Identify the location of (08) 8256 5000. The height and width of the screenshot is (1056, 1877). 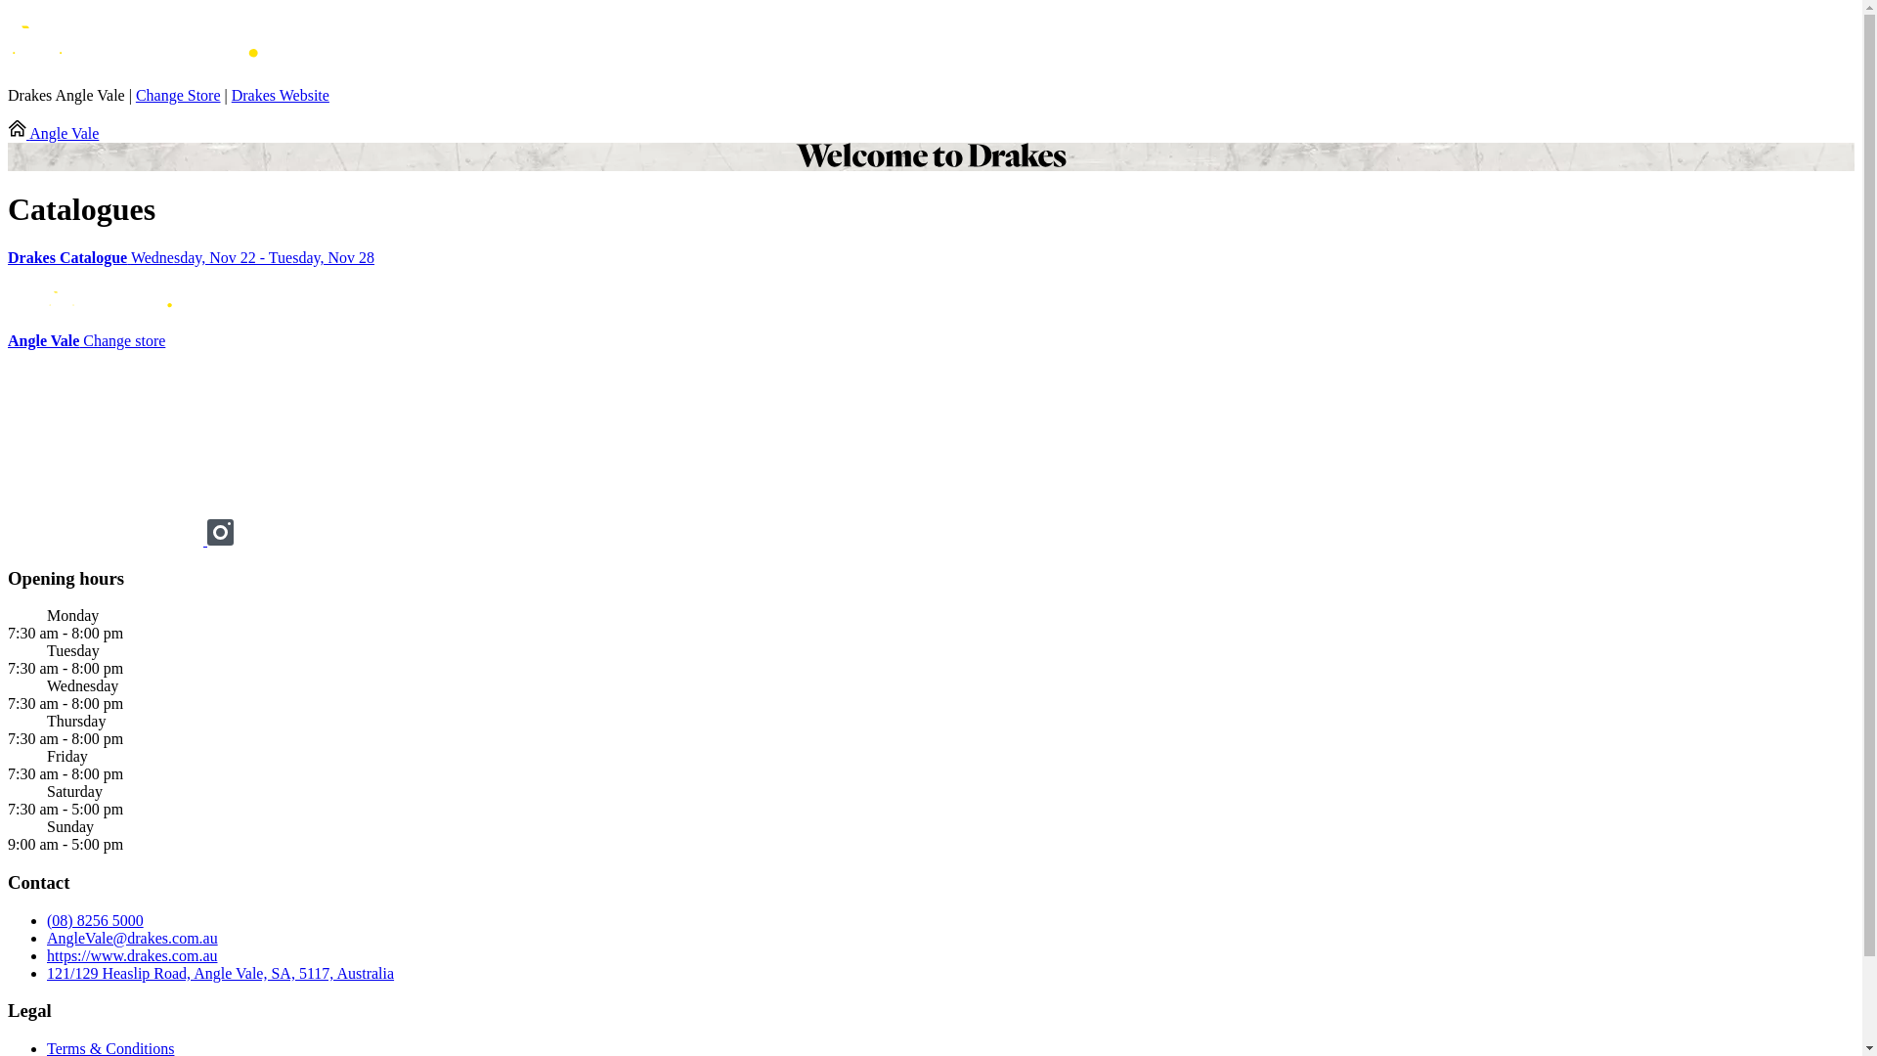
(96, 921).